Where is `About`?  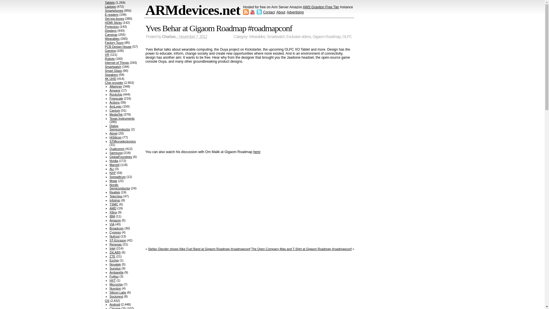 About is located at coordinates (280, 12).